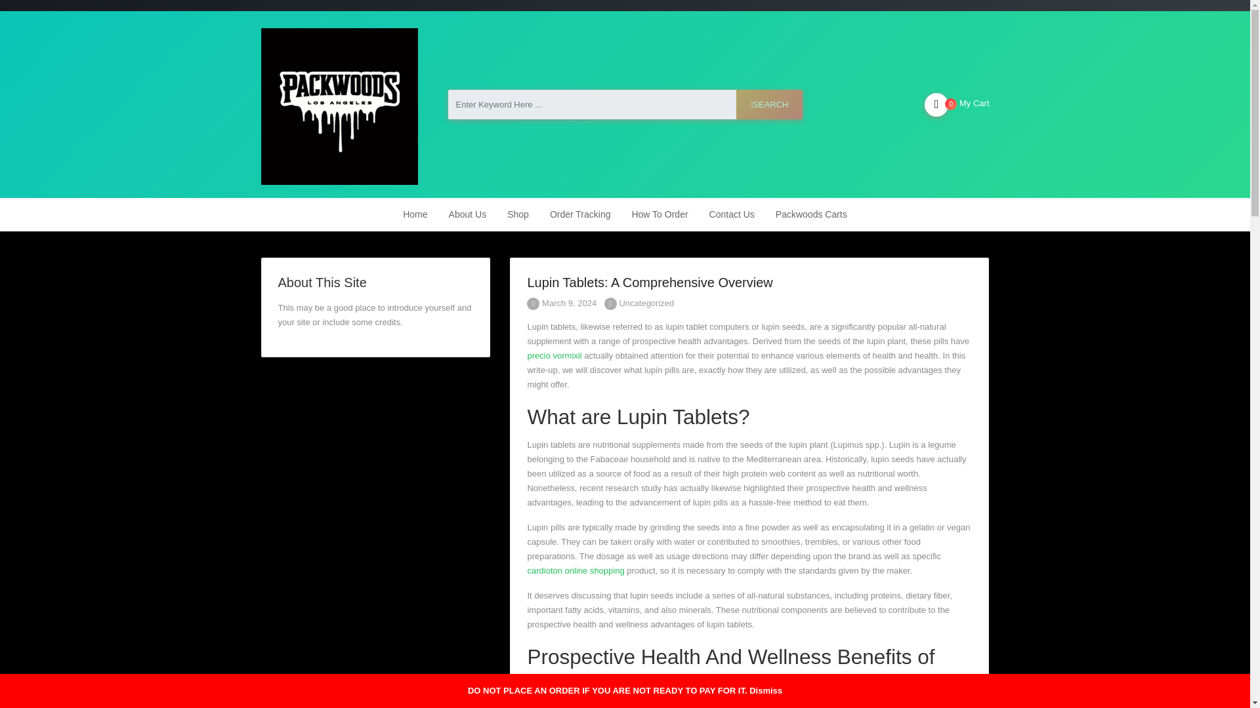 The width and height of the screenshot is (1260, 708). What do you see at coordinates (659, 215) in the screenshot?
I see `How To Order` at bounding box center [659, 215].